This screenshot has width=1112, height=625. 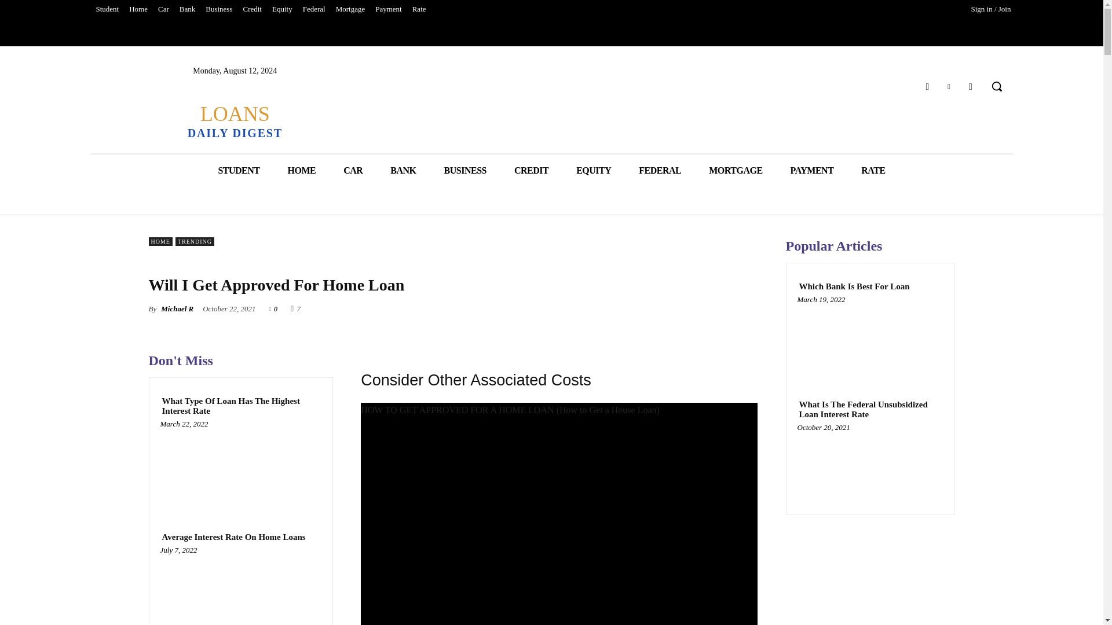 I want to click on What Type Of Loan Has The Highest Interest Rate, so click(x=240, y=406).